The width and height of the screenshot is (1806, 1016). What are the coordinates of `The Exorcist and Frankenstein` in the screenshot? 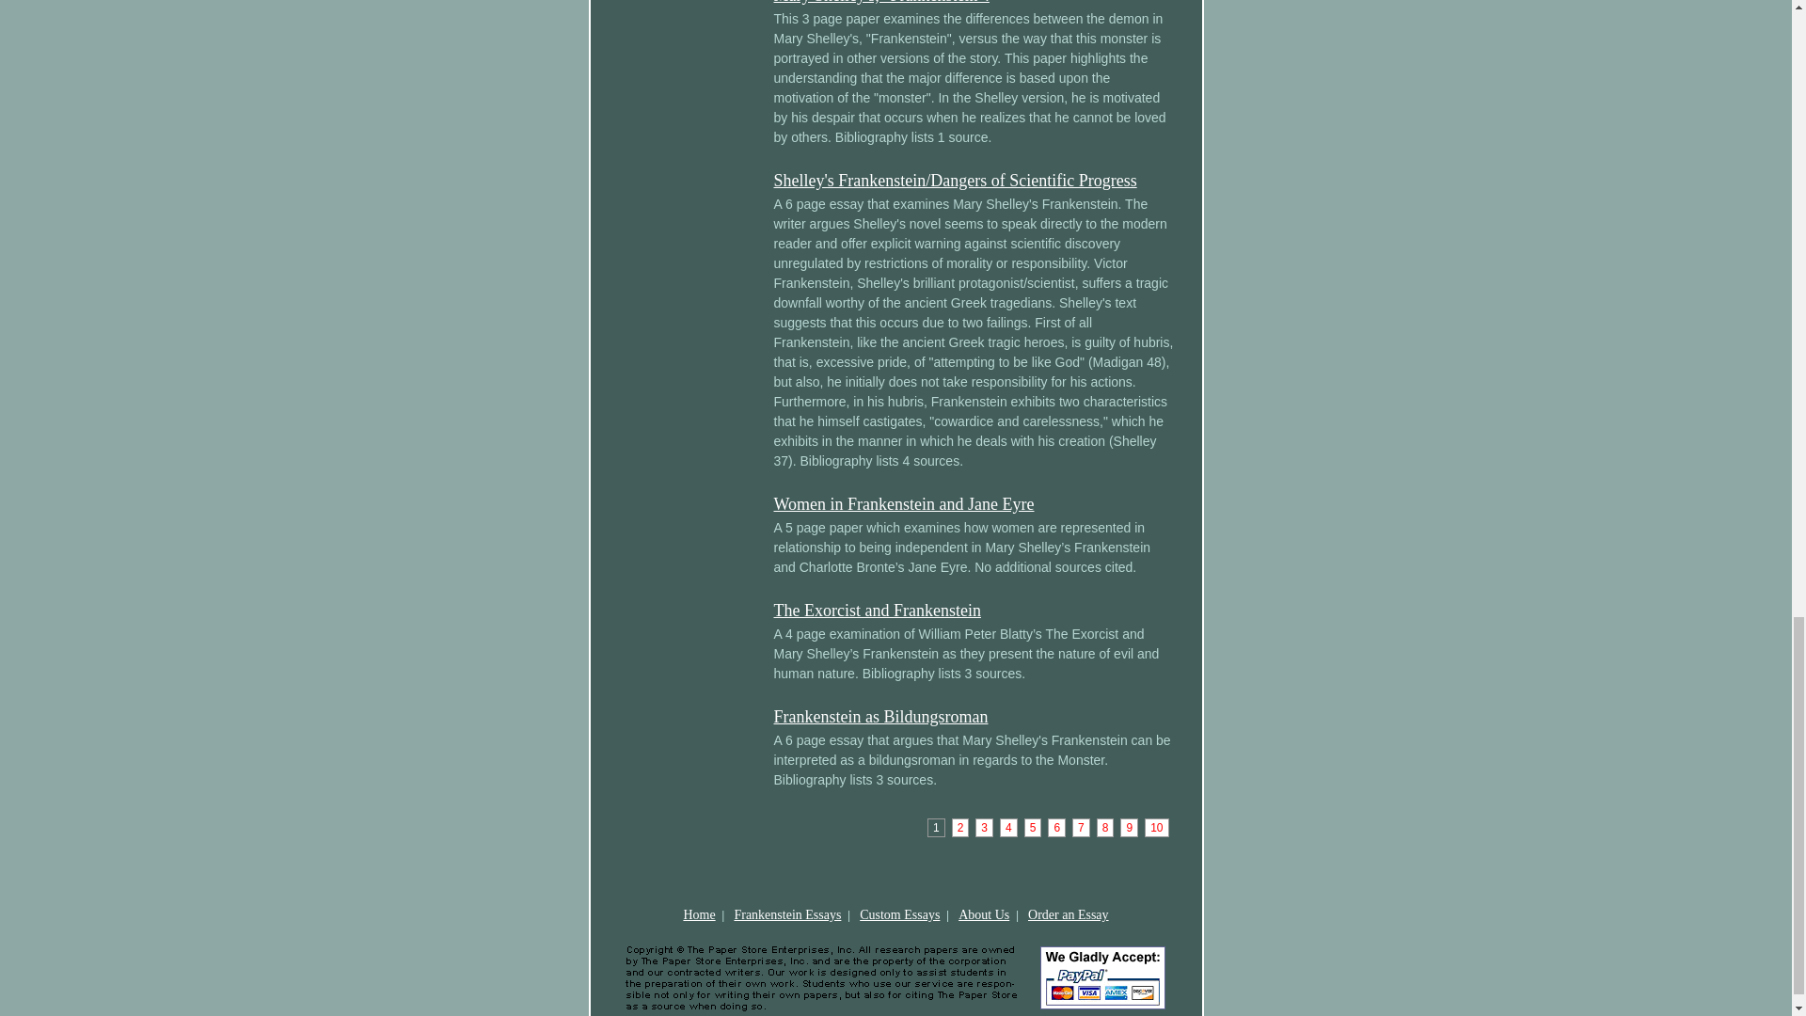 It's located at (877, 610).